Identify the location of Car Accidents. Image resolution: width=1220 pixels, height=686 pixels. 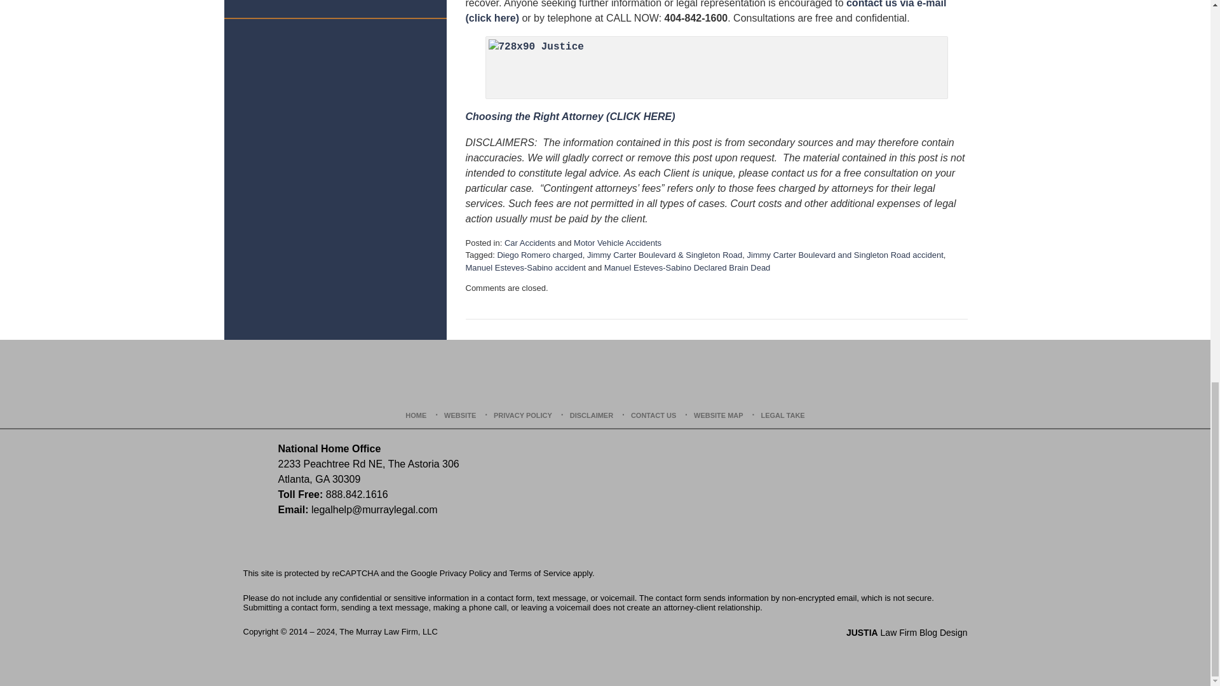
(530, 243).